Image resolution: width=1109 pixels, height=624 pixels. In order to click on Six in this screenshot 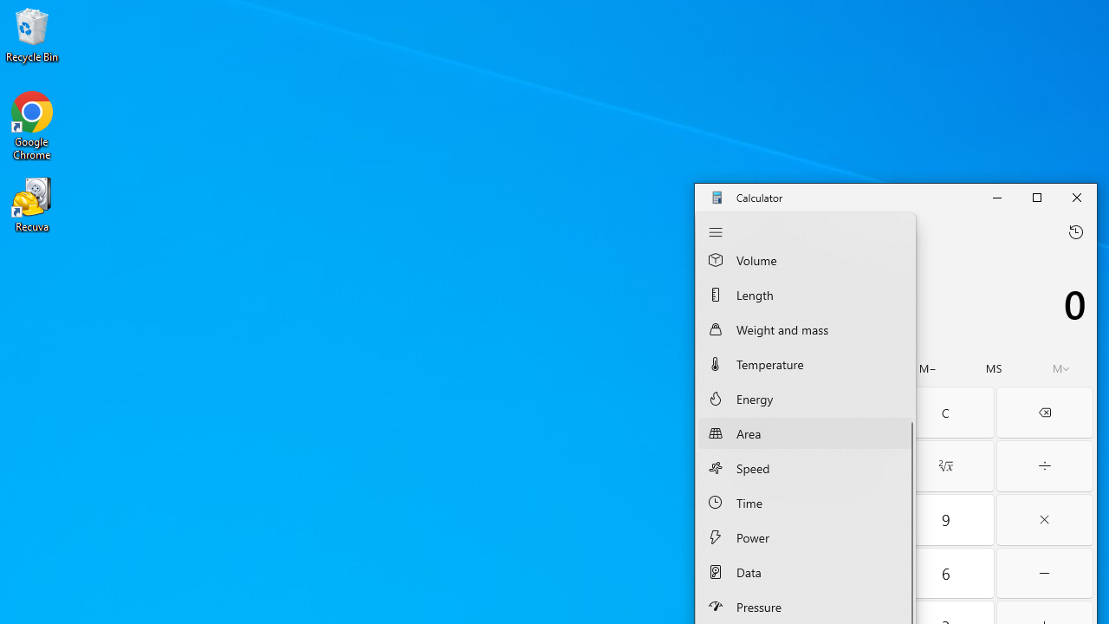, I will do `click(946, 574)`.